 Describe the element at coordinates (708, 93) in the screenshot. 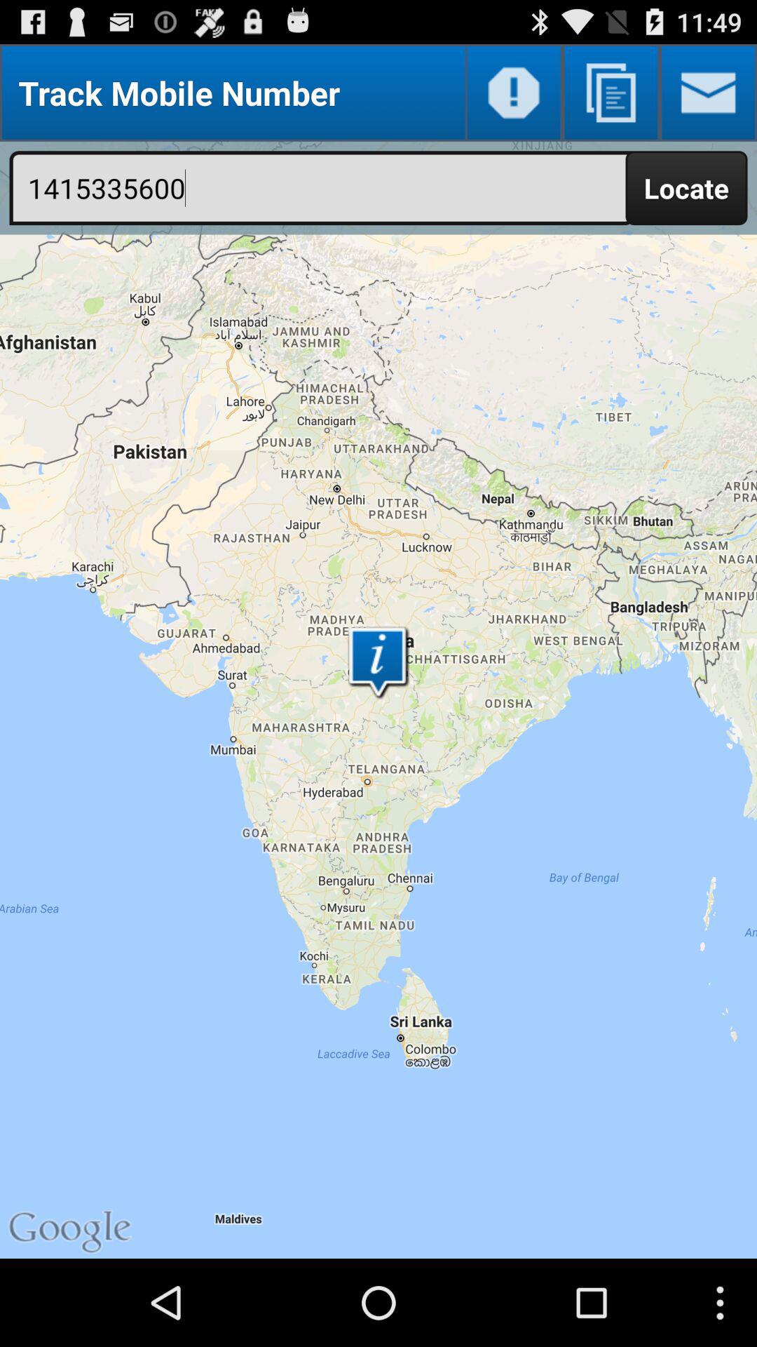

I see `open` at that location.